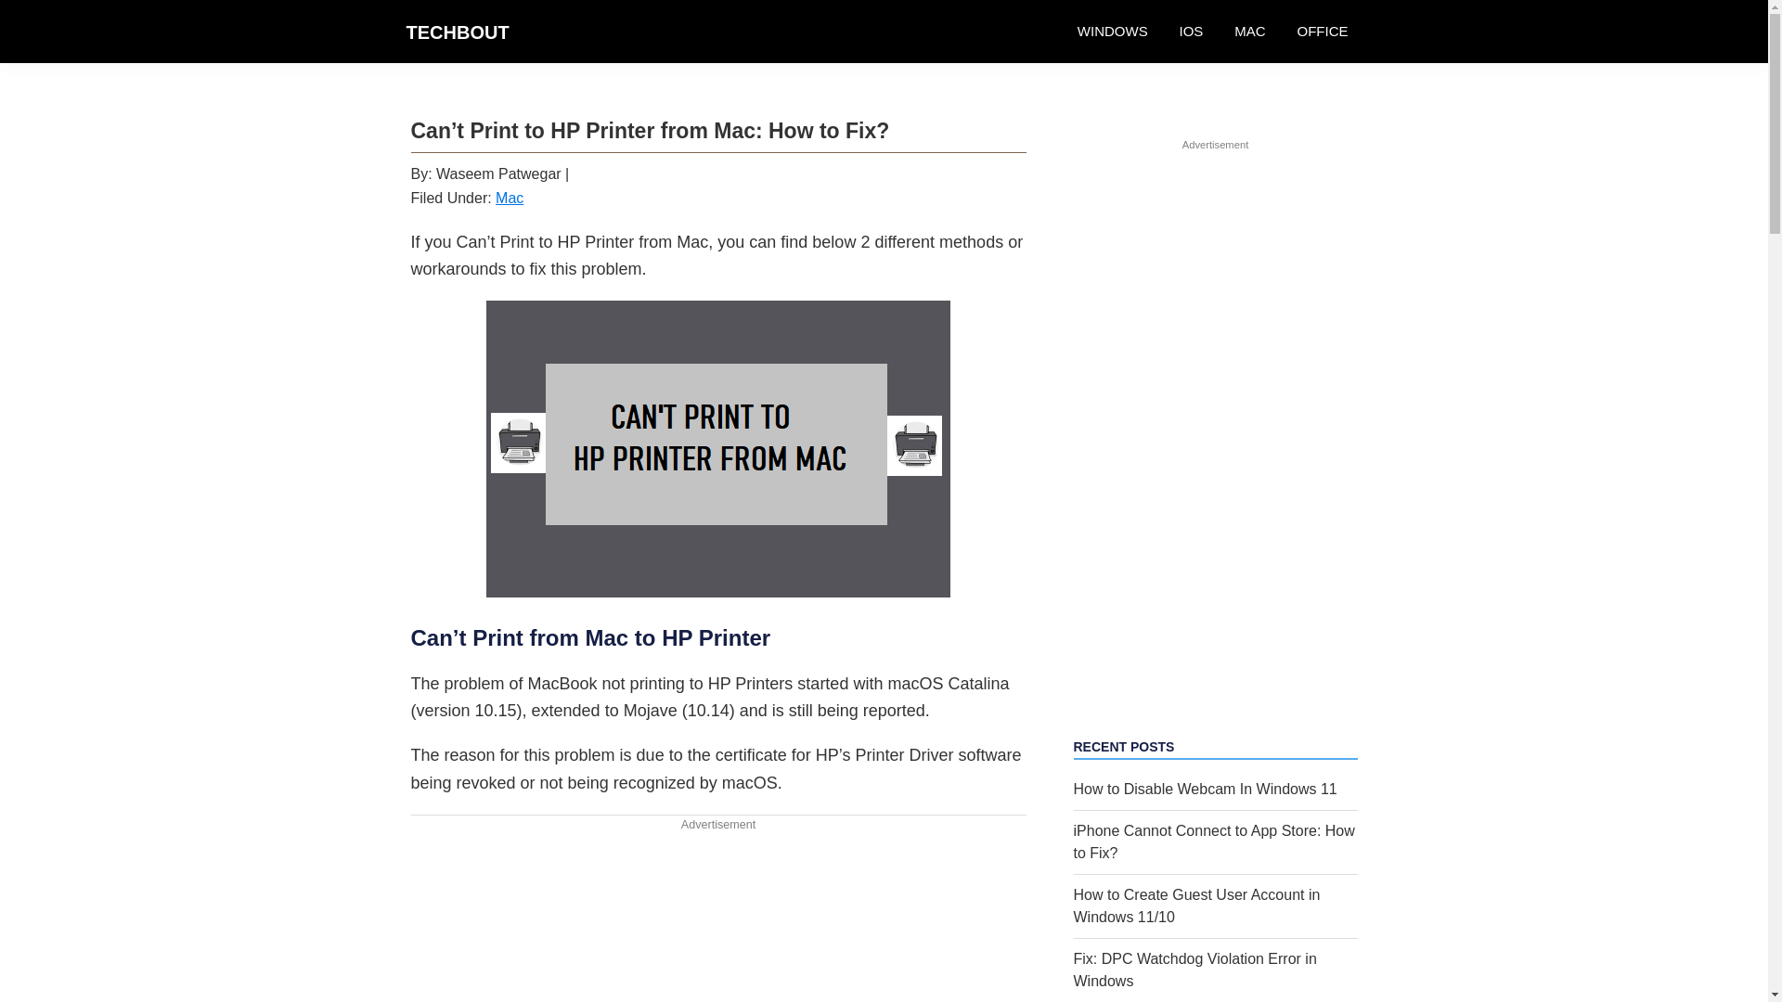 The height and width of the screenshot is (1002, 1782). I want to click on IOS, so click(1191, 32).